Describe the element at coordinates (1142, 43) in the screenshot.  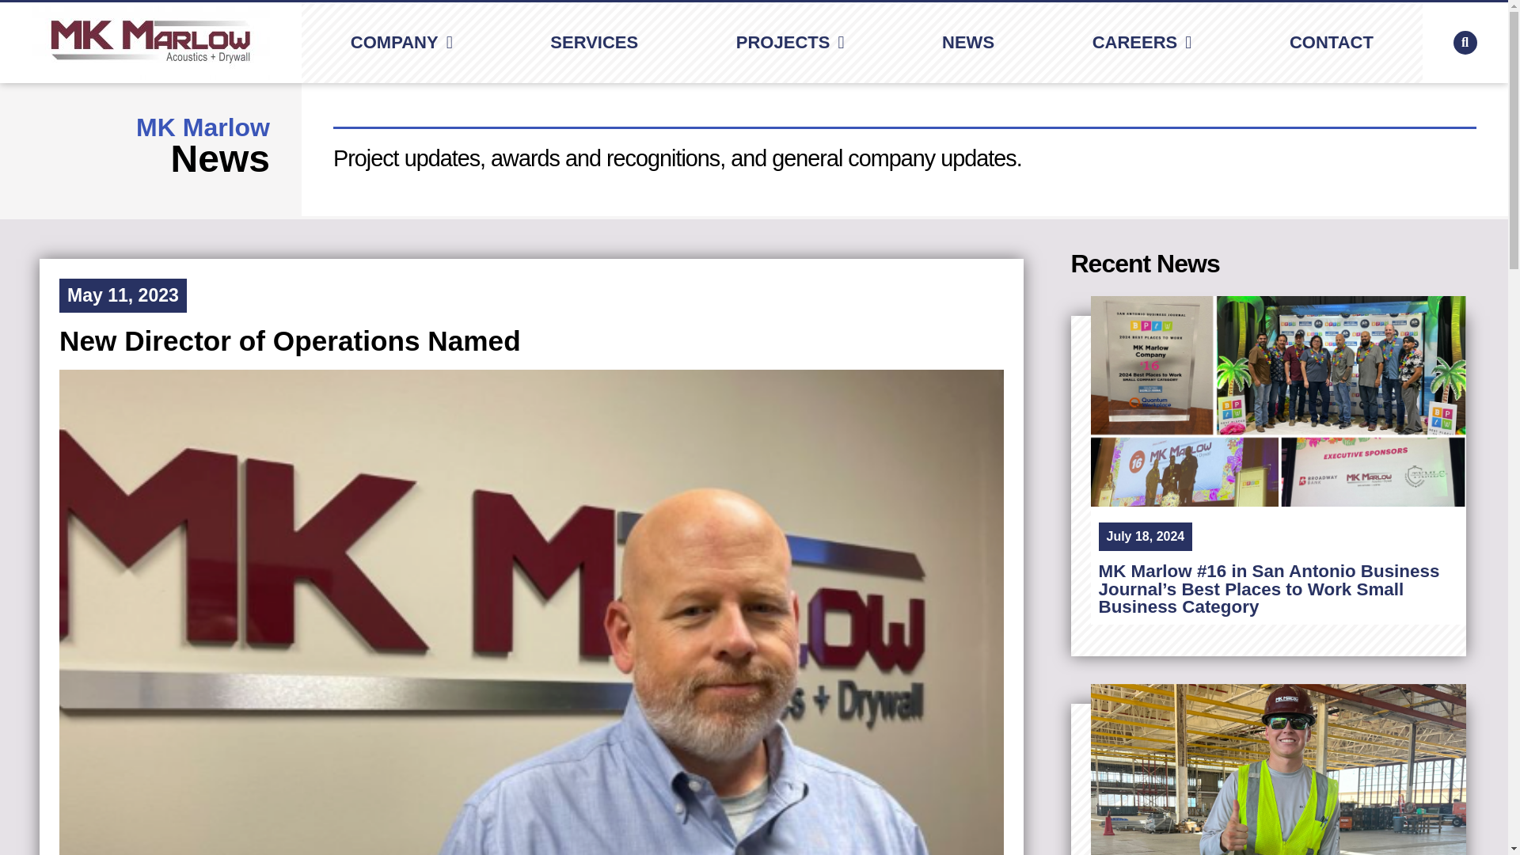
I see `CAREERS` at that location.